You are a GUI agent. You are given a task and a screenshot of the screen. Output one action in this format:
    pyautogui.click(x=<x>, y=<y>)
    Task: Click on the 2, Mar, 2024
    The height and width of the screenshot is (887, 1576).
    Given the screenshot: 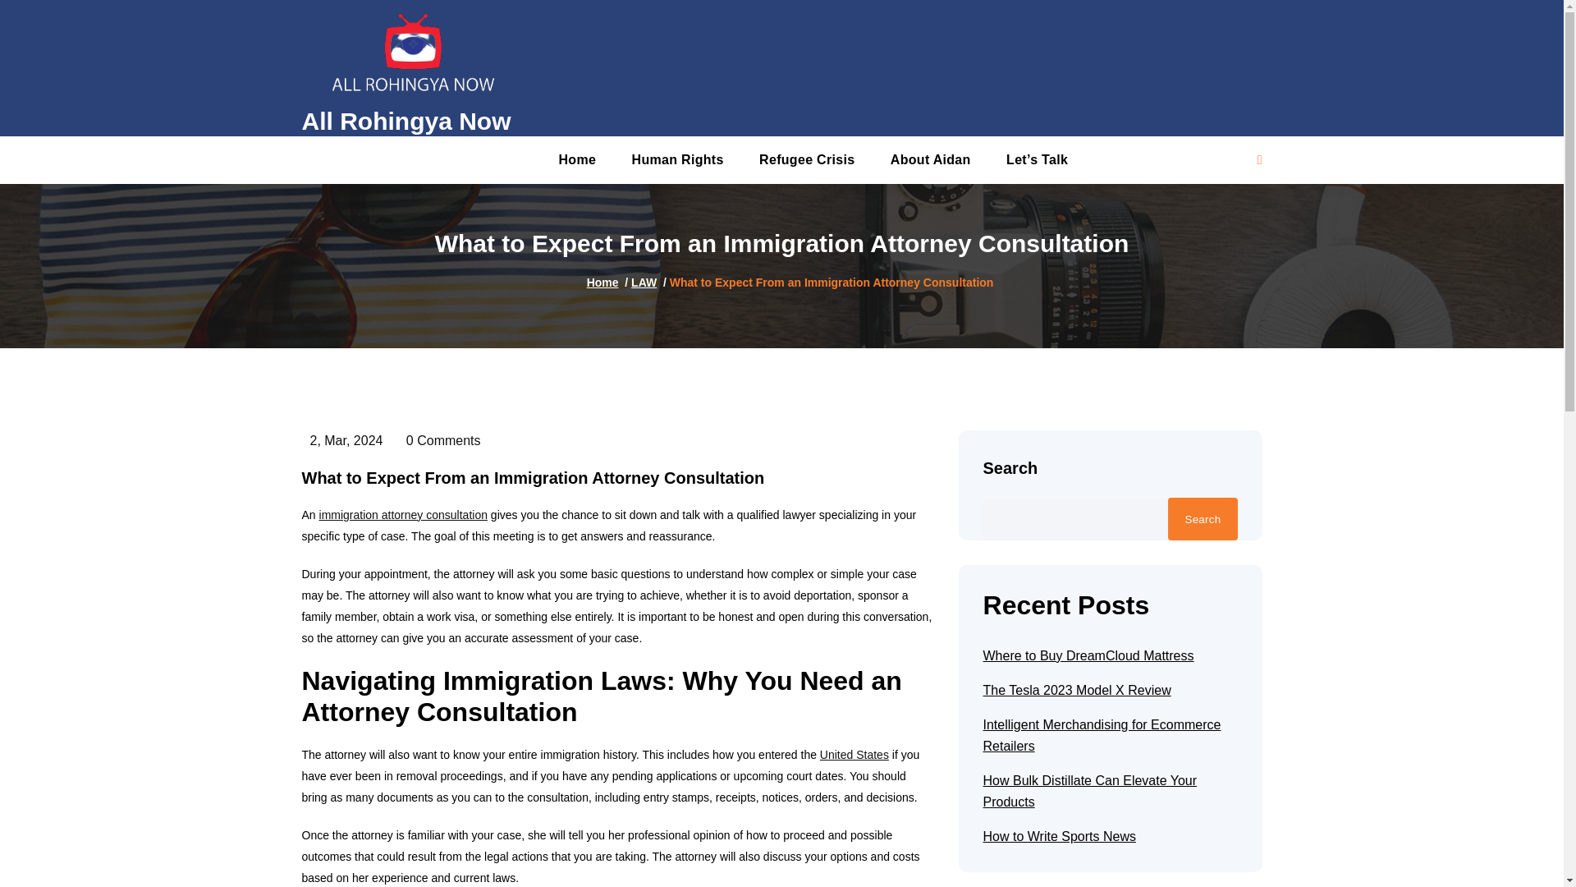 What is the action you would take?
    pyautogui.click(x=342, y=440)
    